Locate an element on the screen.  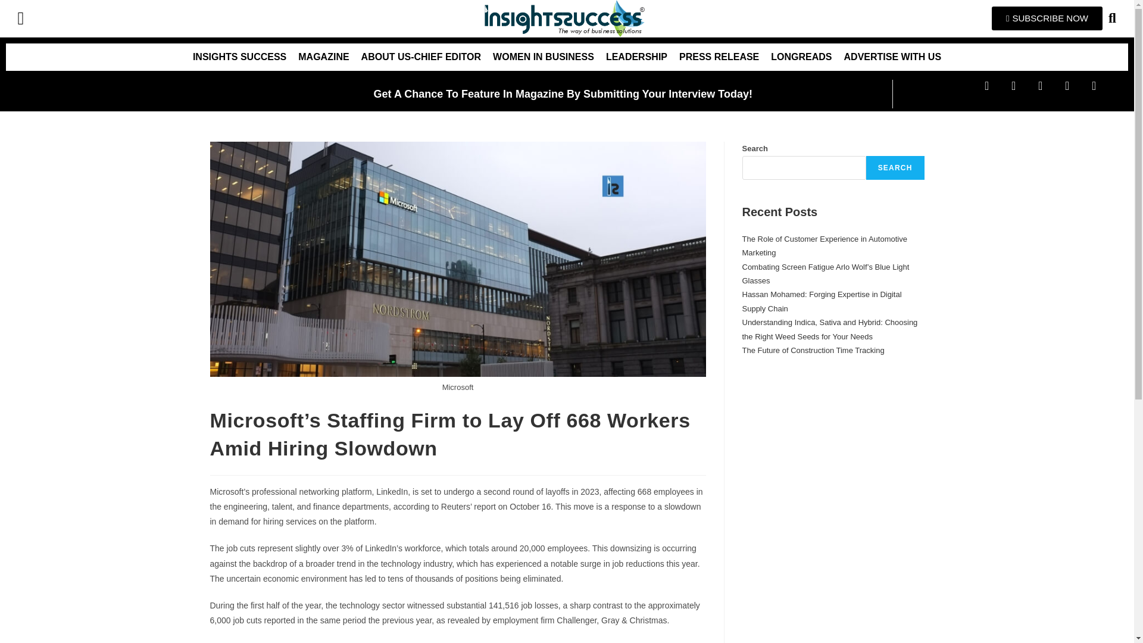
INSIGHTS SUCCESS is located at coordinates (239, 57).